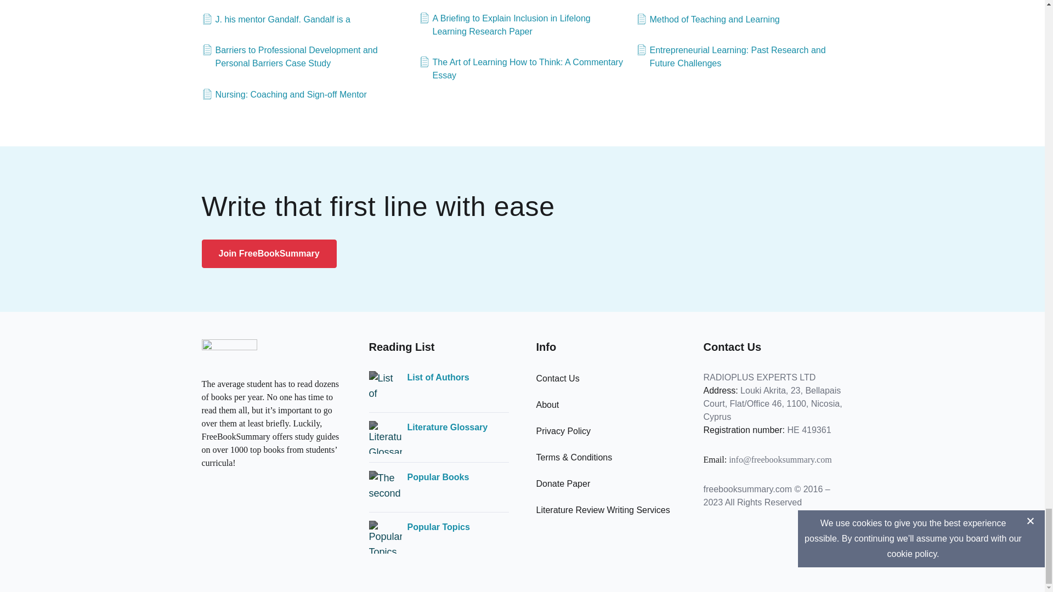  What do you see at coordinates (276, 19) in the screenshot?
I see `J. his mentor Gandalf. Gandalf is a` at bounding box center [276, 19].